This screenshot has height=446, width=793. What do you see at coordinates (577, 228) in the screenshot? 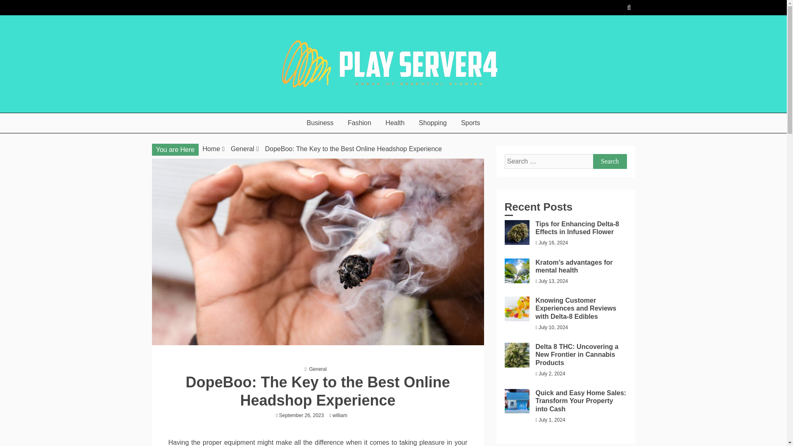
I see `Tips for Enhancing Delta-8 Effects in Infused Flower` at bounding box center [577, 228].